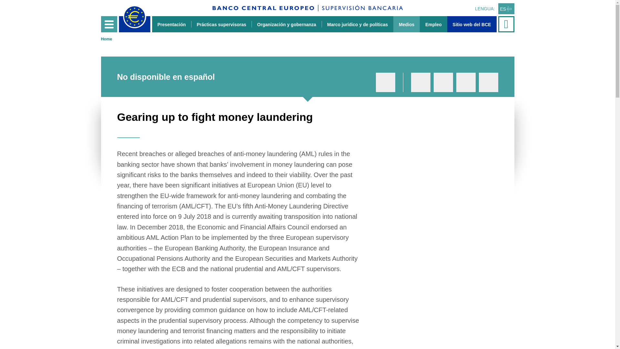 Image resolution: width=620 pixels, height=349 pixels. I want to click on Medios, so click(406, 24).